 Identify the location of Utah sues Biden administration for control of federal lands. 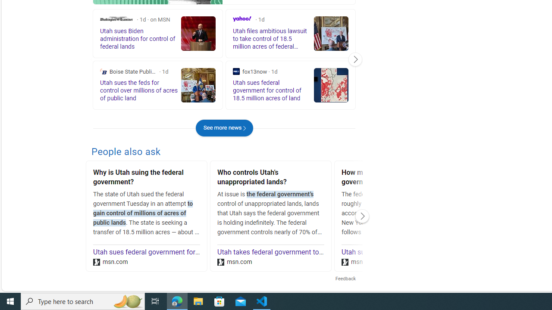
(430, 252).